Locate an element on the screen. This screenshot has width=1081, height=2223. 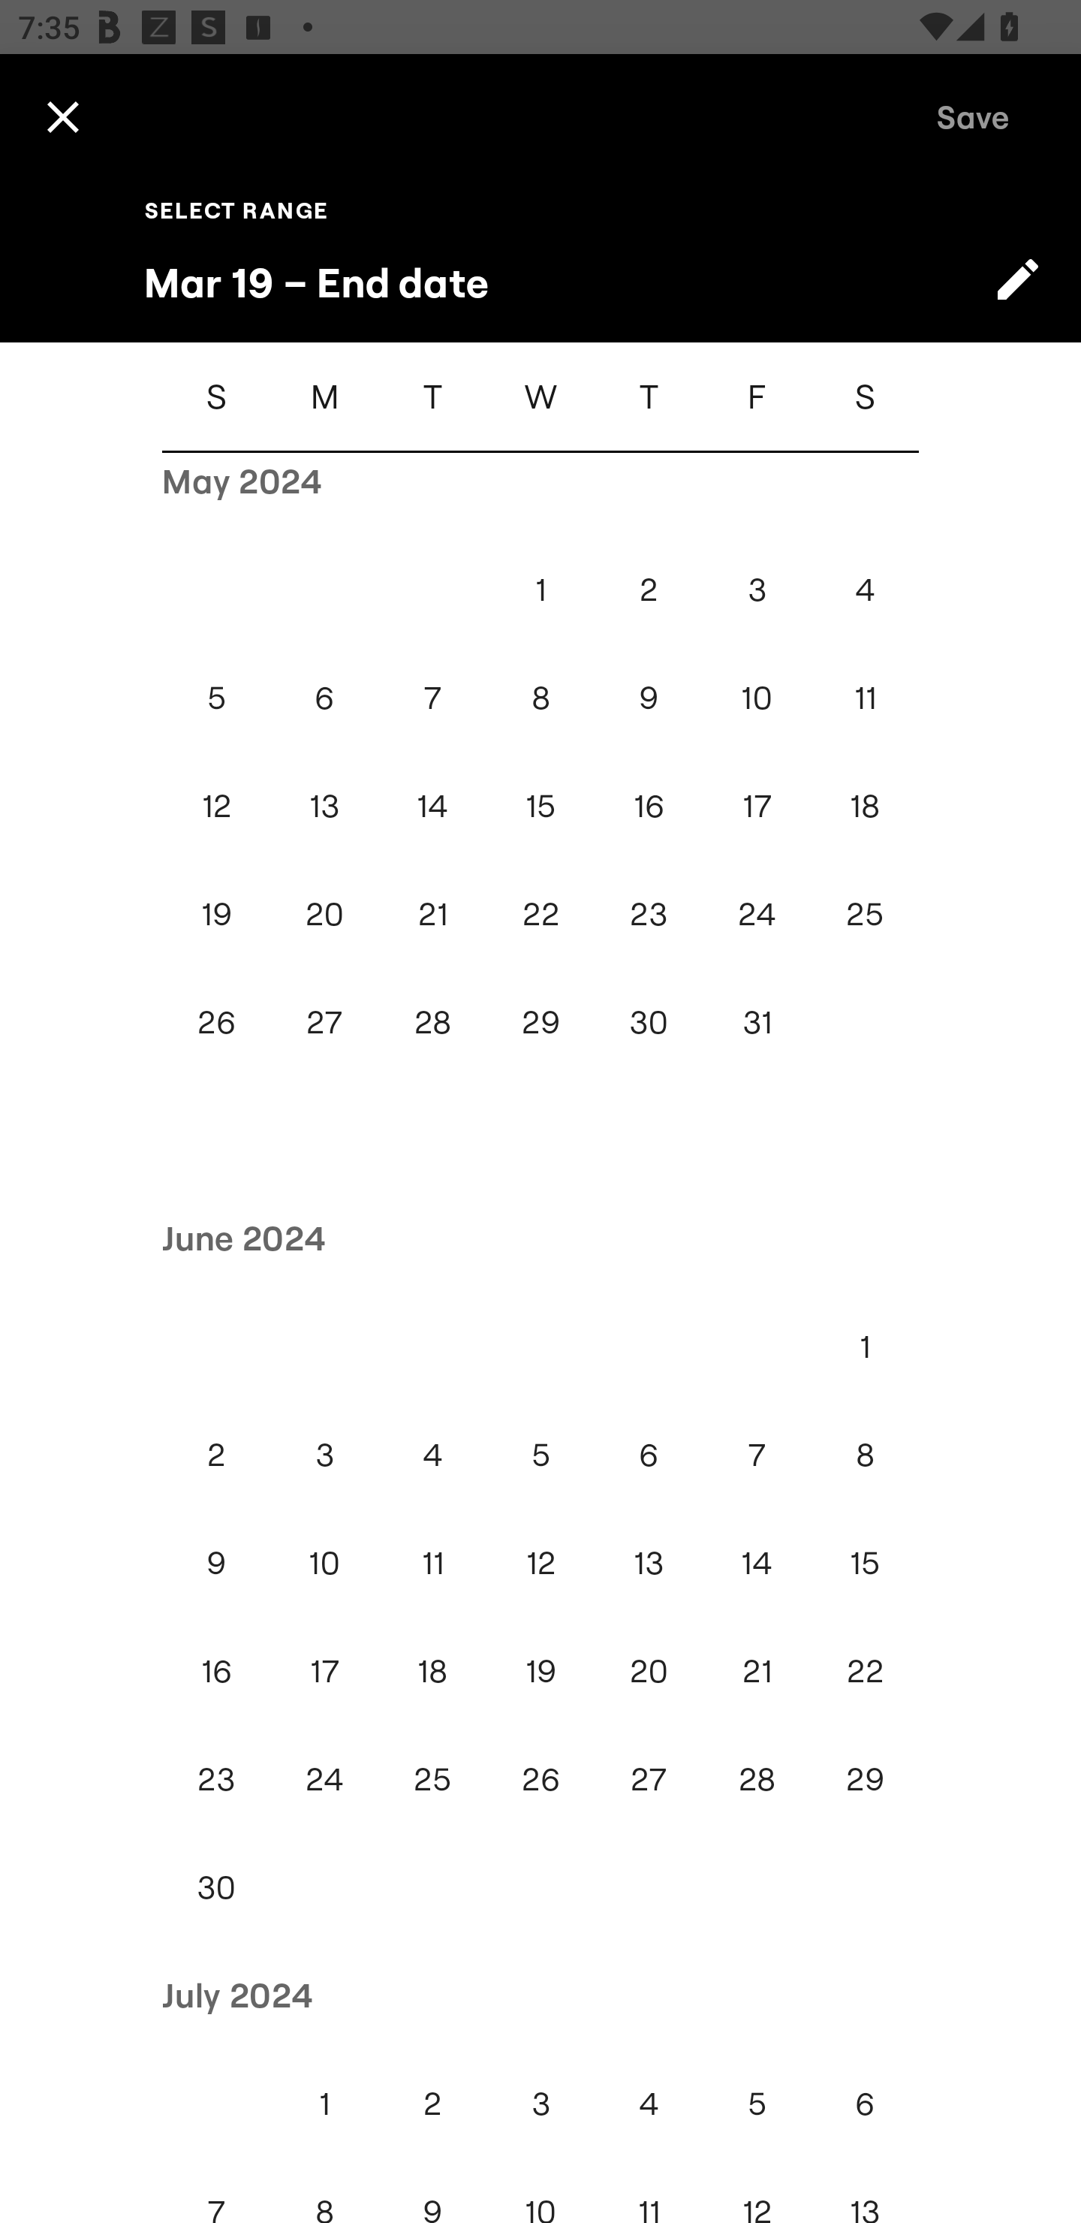
14 Tue, May 14 is located at coordinates (432, 805).